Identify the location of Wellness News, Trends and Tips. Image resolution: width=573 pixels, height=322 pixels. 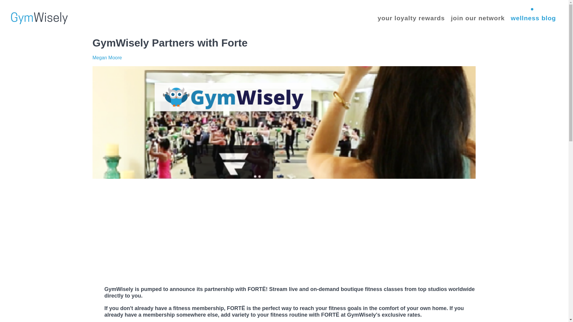
(533, 17).